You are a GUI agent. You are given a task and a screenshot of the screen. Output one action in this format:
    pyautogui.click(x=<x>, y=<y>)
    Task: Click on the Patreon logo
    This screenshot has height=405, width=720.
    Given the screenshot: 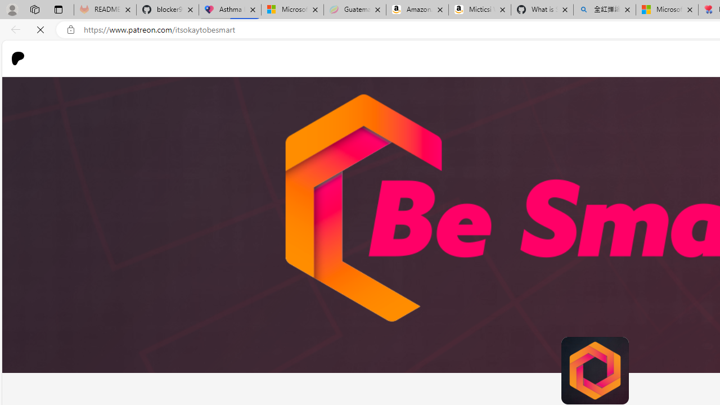 What is the action you would take?
    pyautogui.click(x=18, y=58)
    